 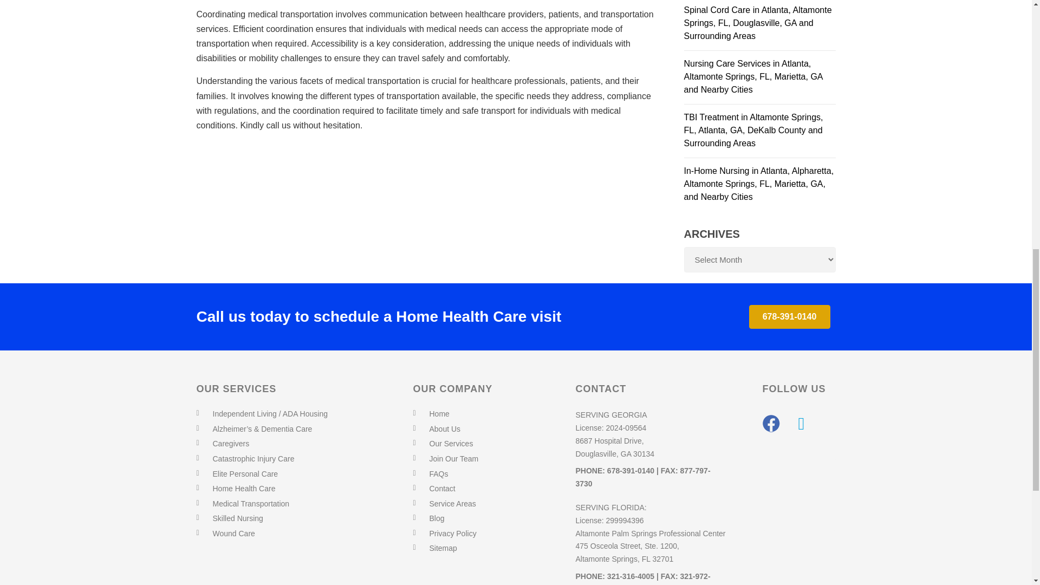 I want to click on Facebook, so click(x=771, y=424).